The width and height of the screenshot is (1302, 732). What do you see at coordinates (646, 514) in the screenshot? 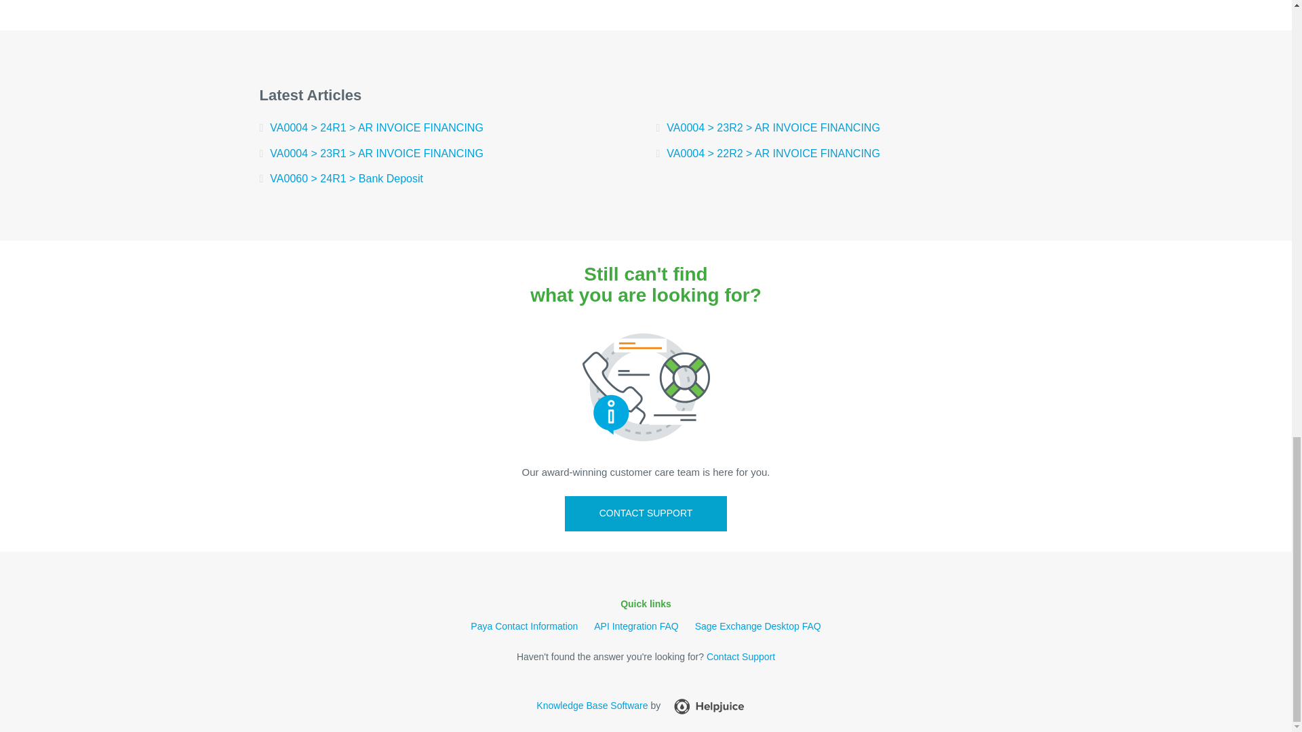
I see `CONTACT SUPPORT` at bounding box center [646, 514].